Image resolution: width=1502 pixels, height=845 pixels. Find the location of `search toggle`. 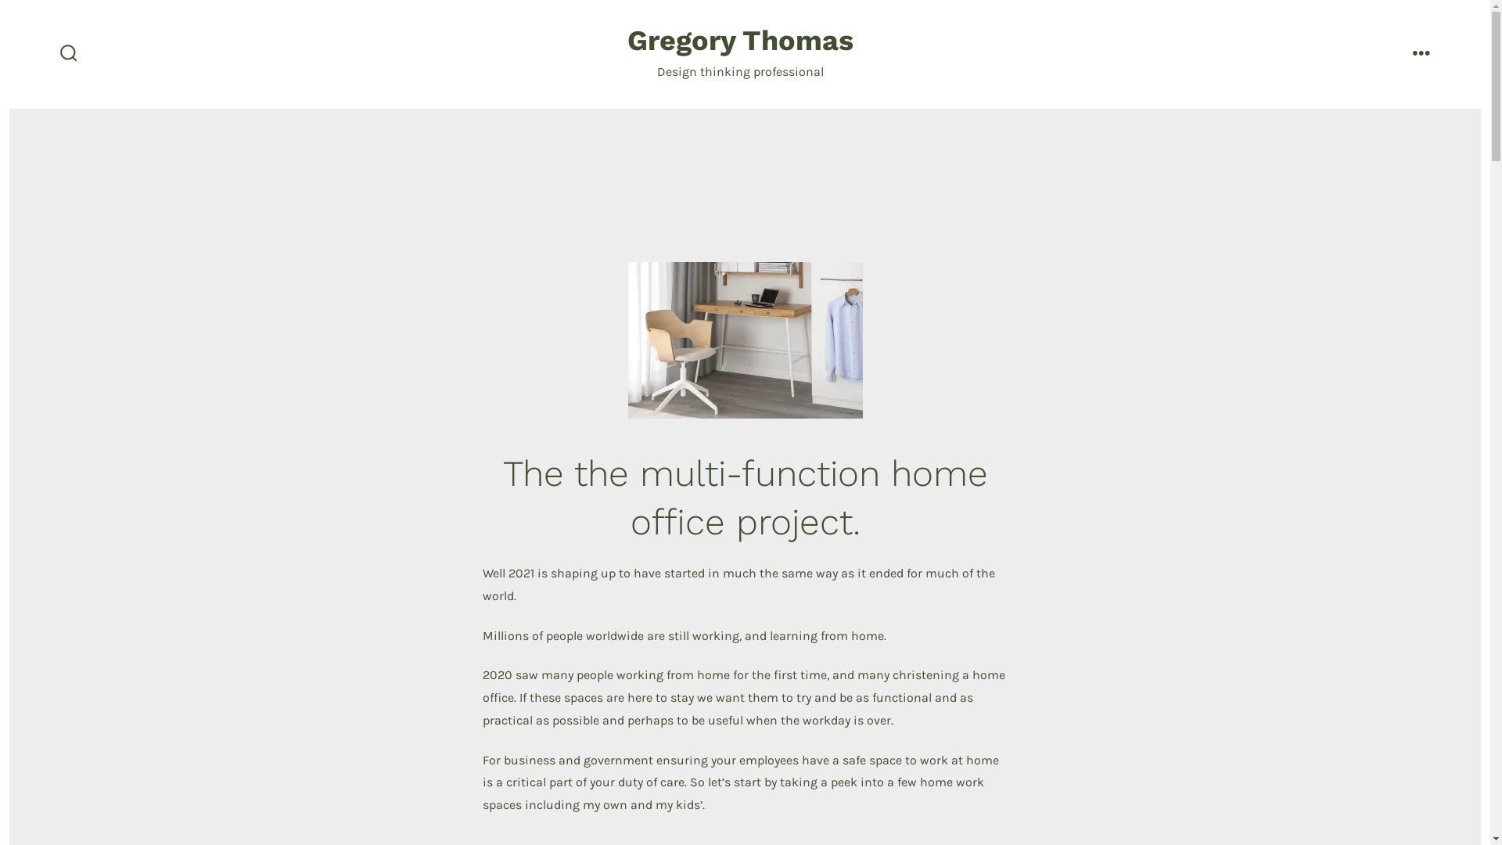

search toggle is located at coordinates (69, 55).